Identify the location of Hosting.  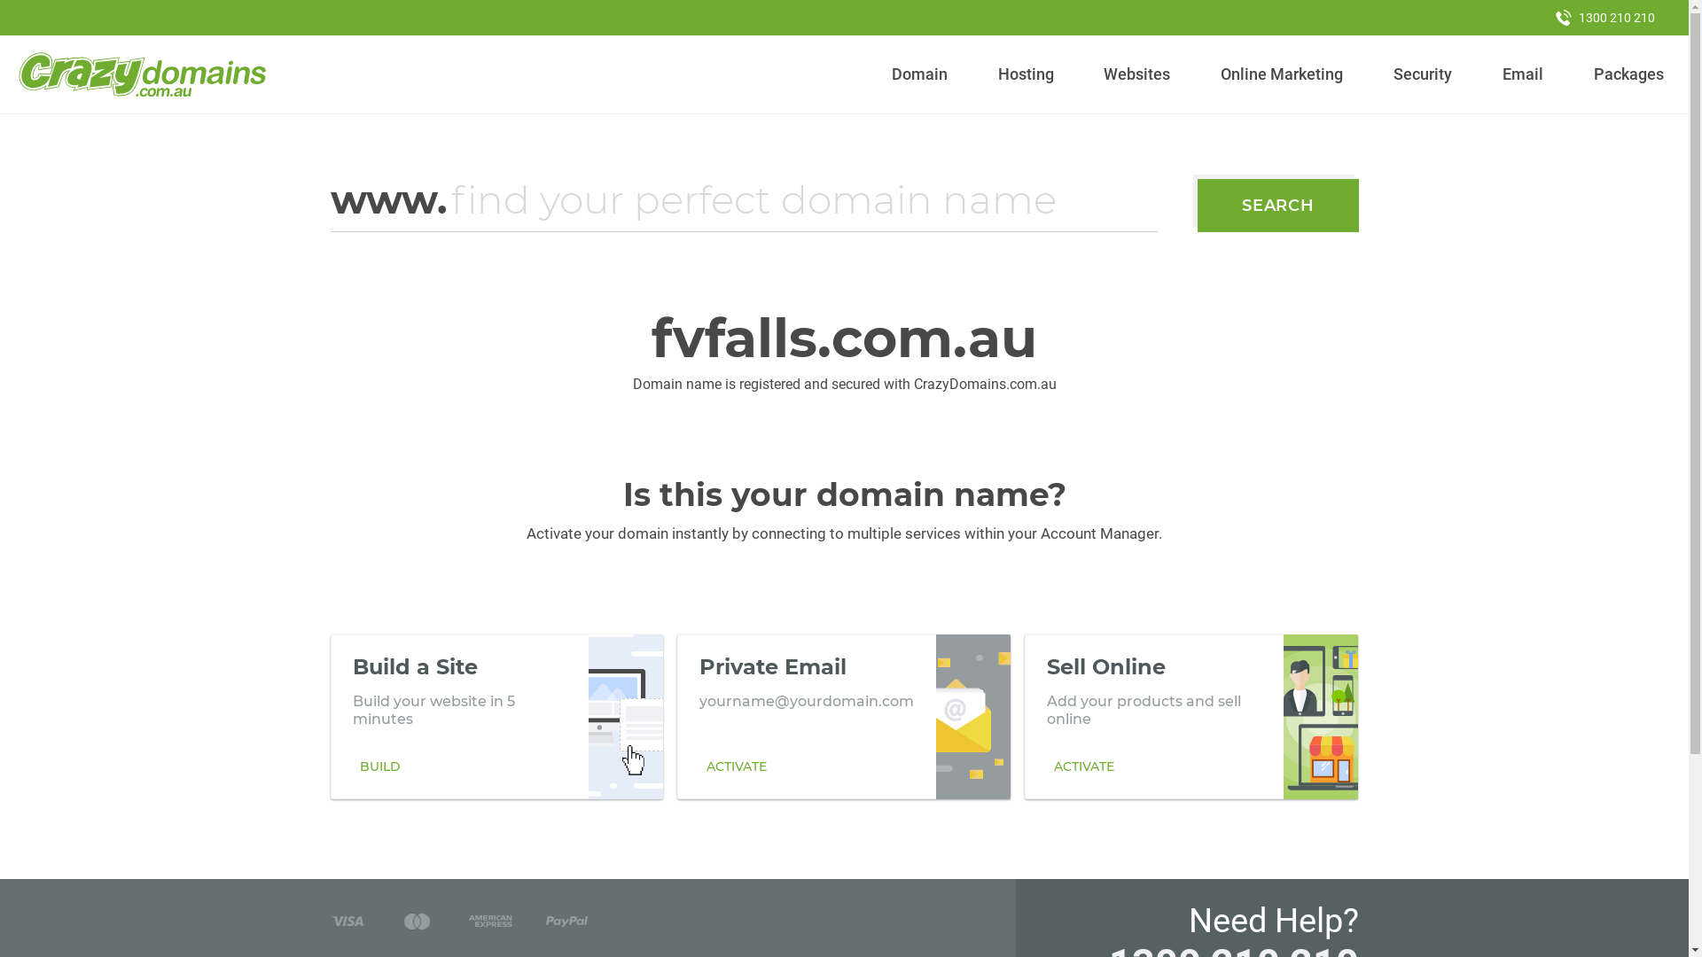
(1026, 74).